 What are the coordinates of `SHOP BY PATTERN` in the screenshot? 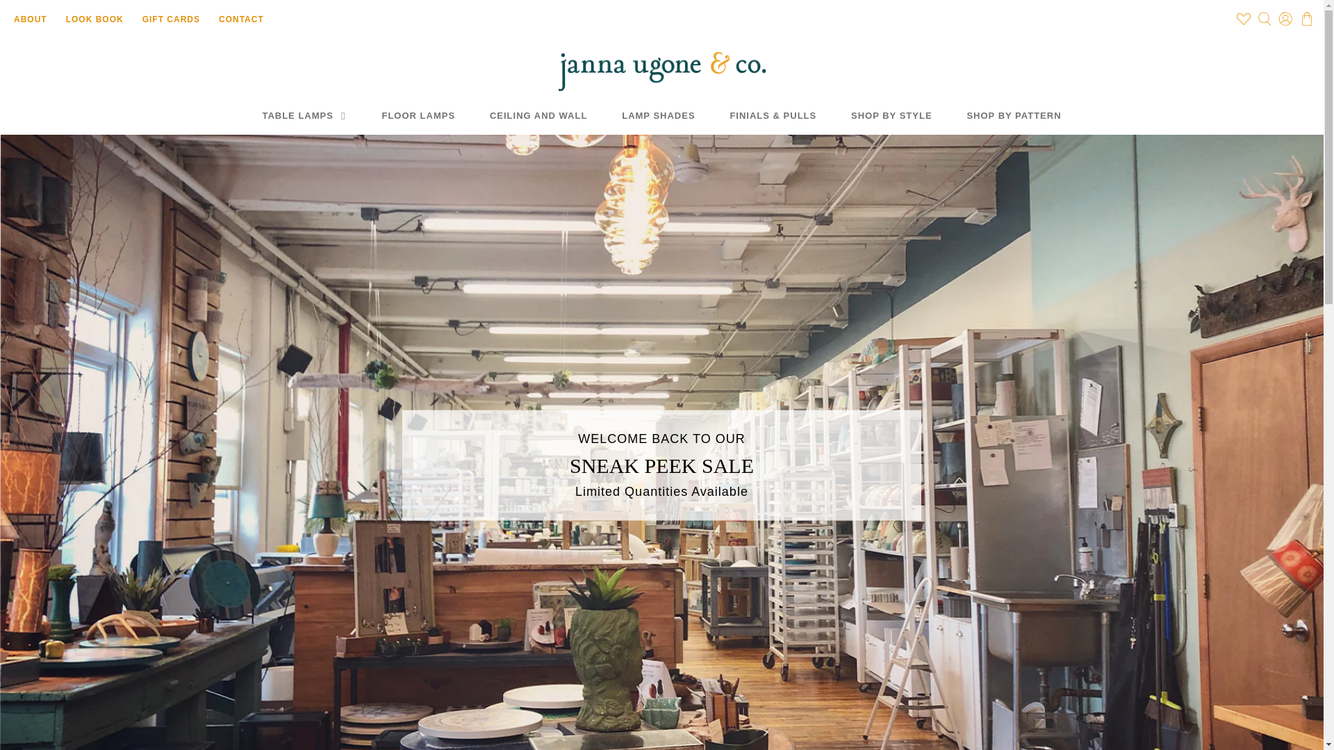 It's located at (1014, 116).